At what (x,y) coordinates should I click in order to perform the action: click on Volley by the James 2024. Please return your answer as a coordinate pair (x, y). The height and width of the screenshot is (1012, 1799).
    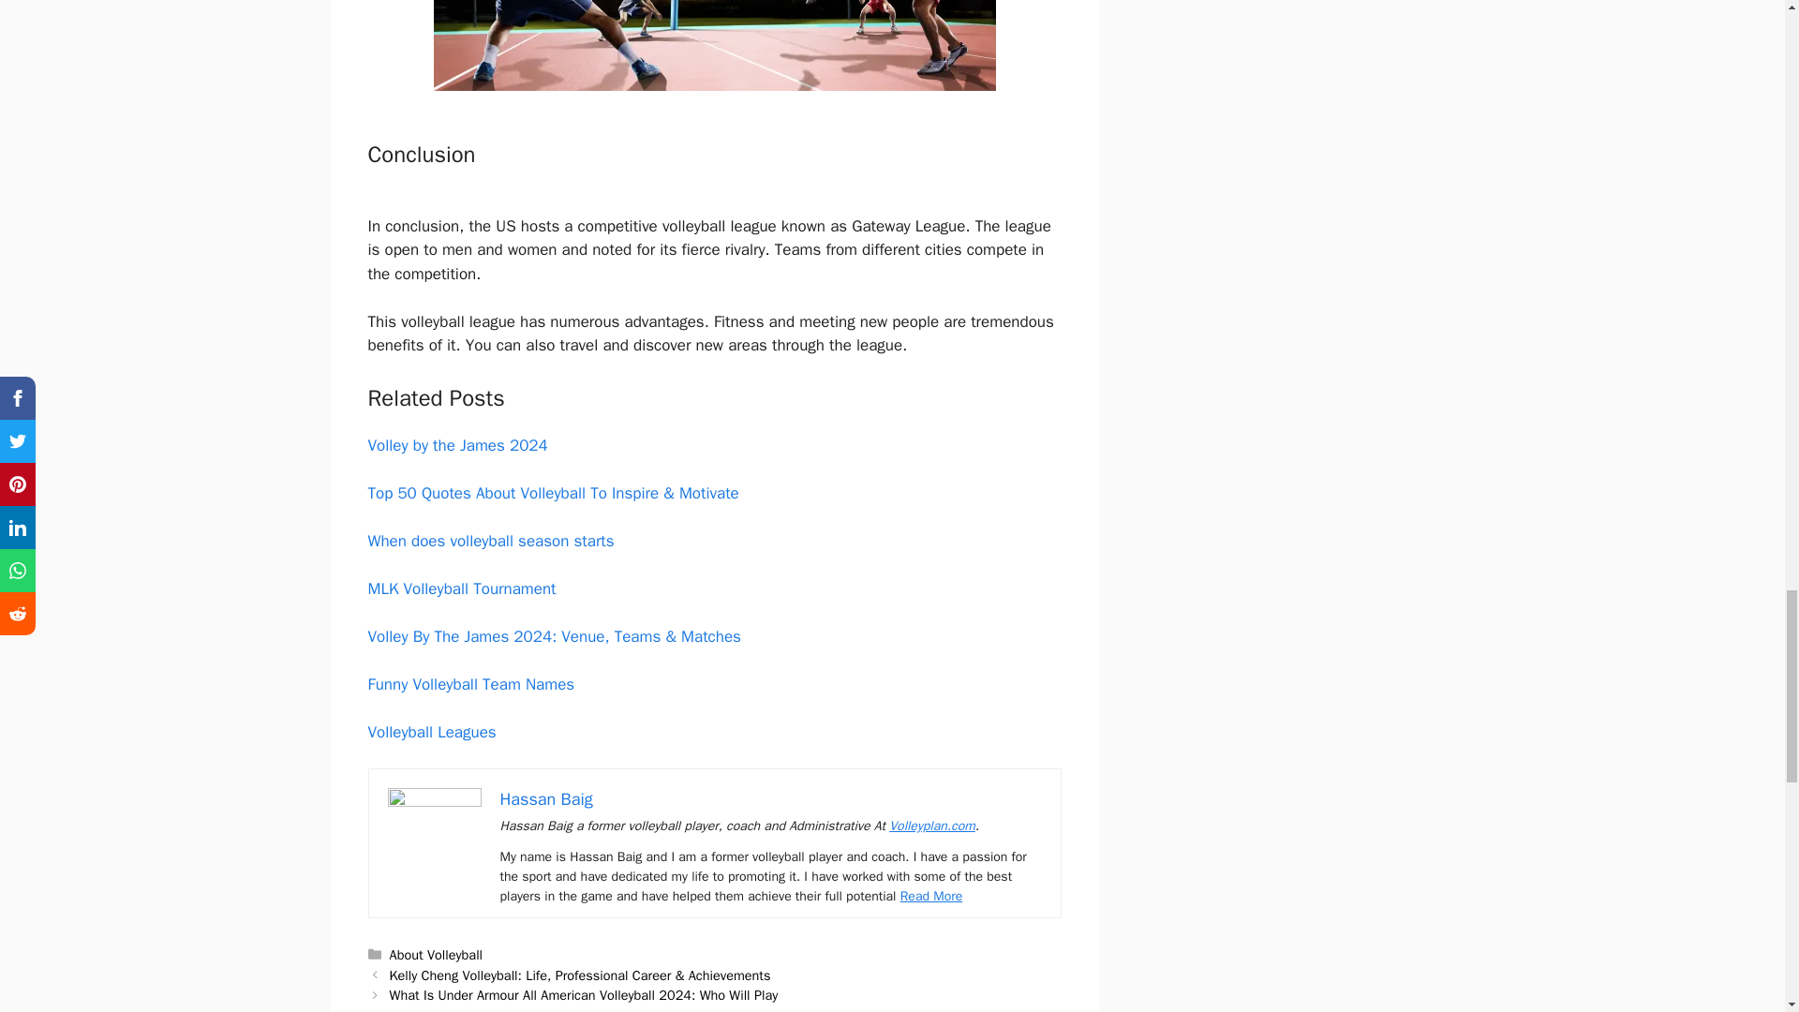
    Looking at the image, I should click on (456, 446).